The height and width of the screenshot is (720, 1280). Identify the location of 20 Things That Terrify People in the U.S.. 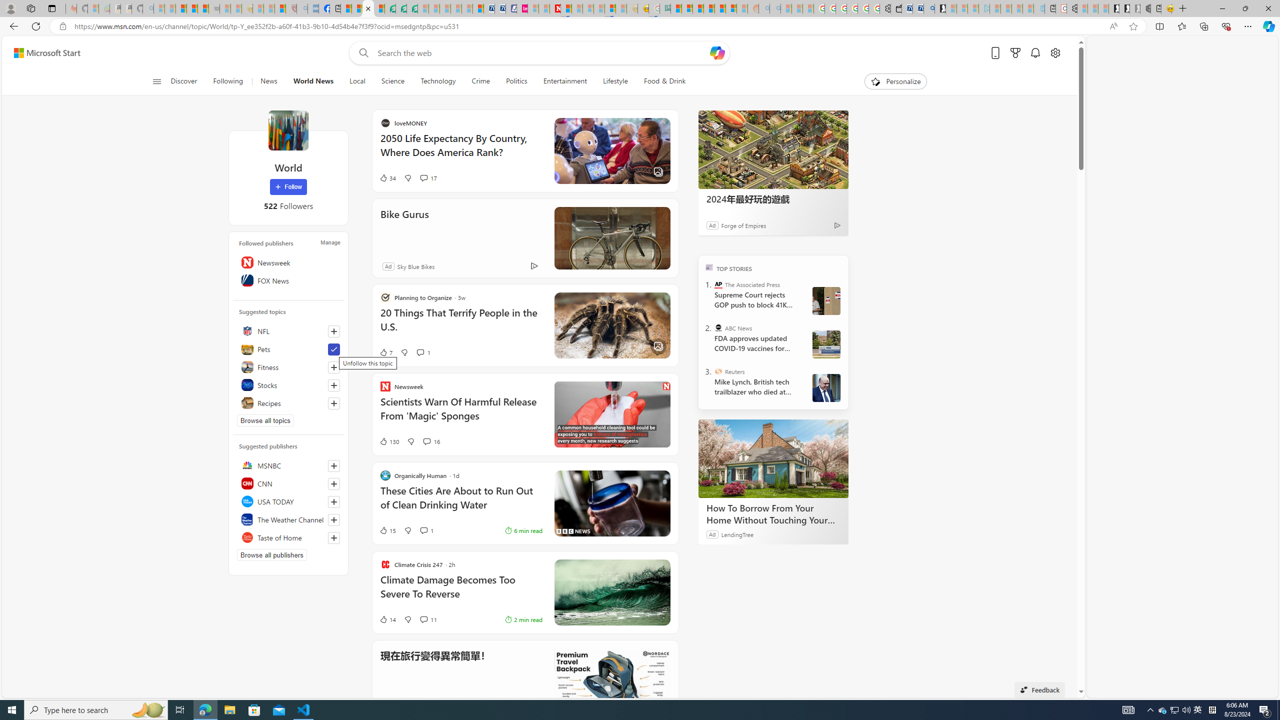
(557, 324).